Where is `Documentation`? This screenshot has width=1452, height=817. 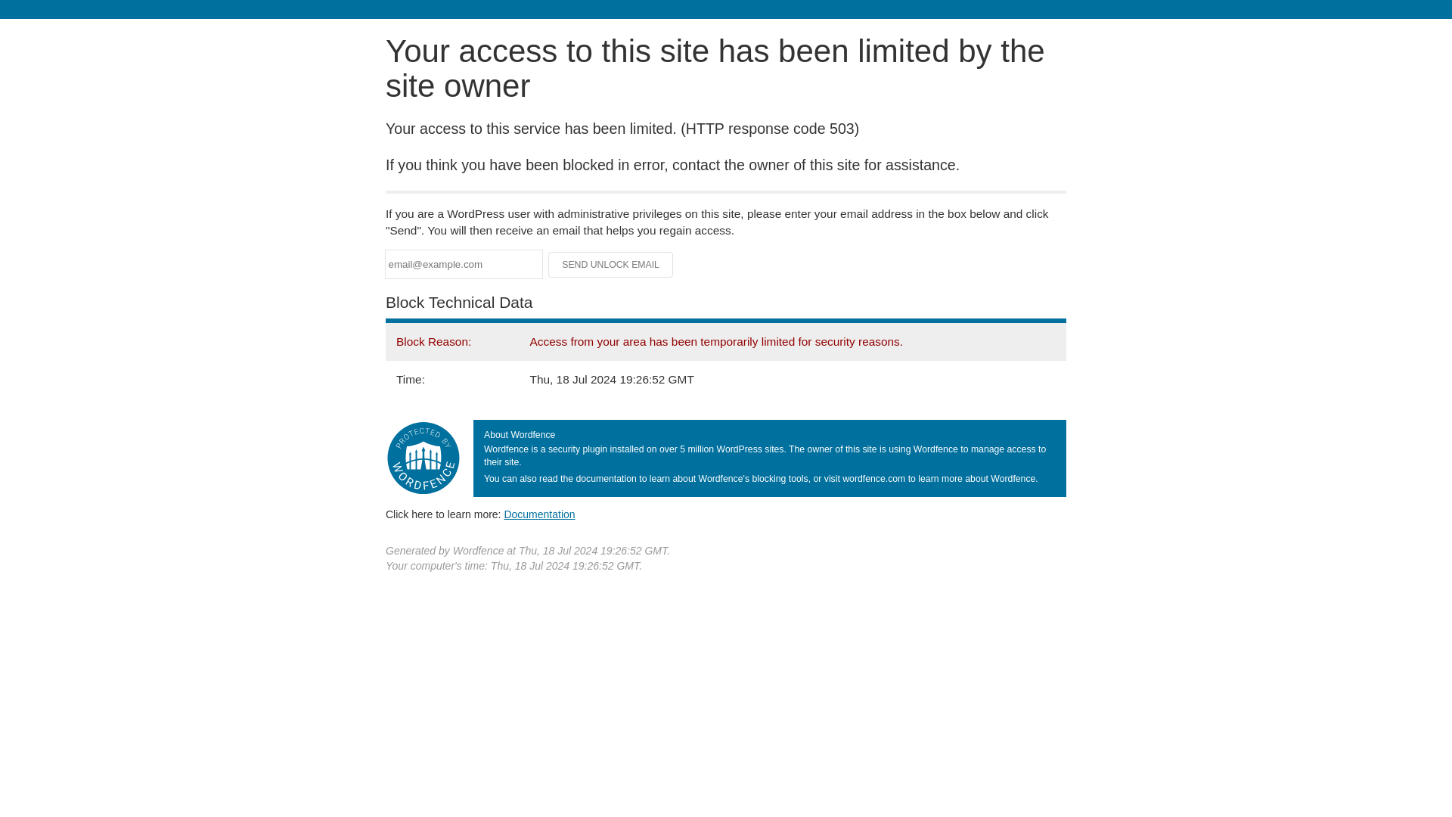
Documentation is located at coordinates (539, 514).